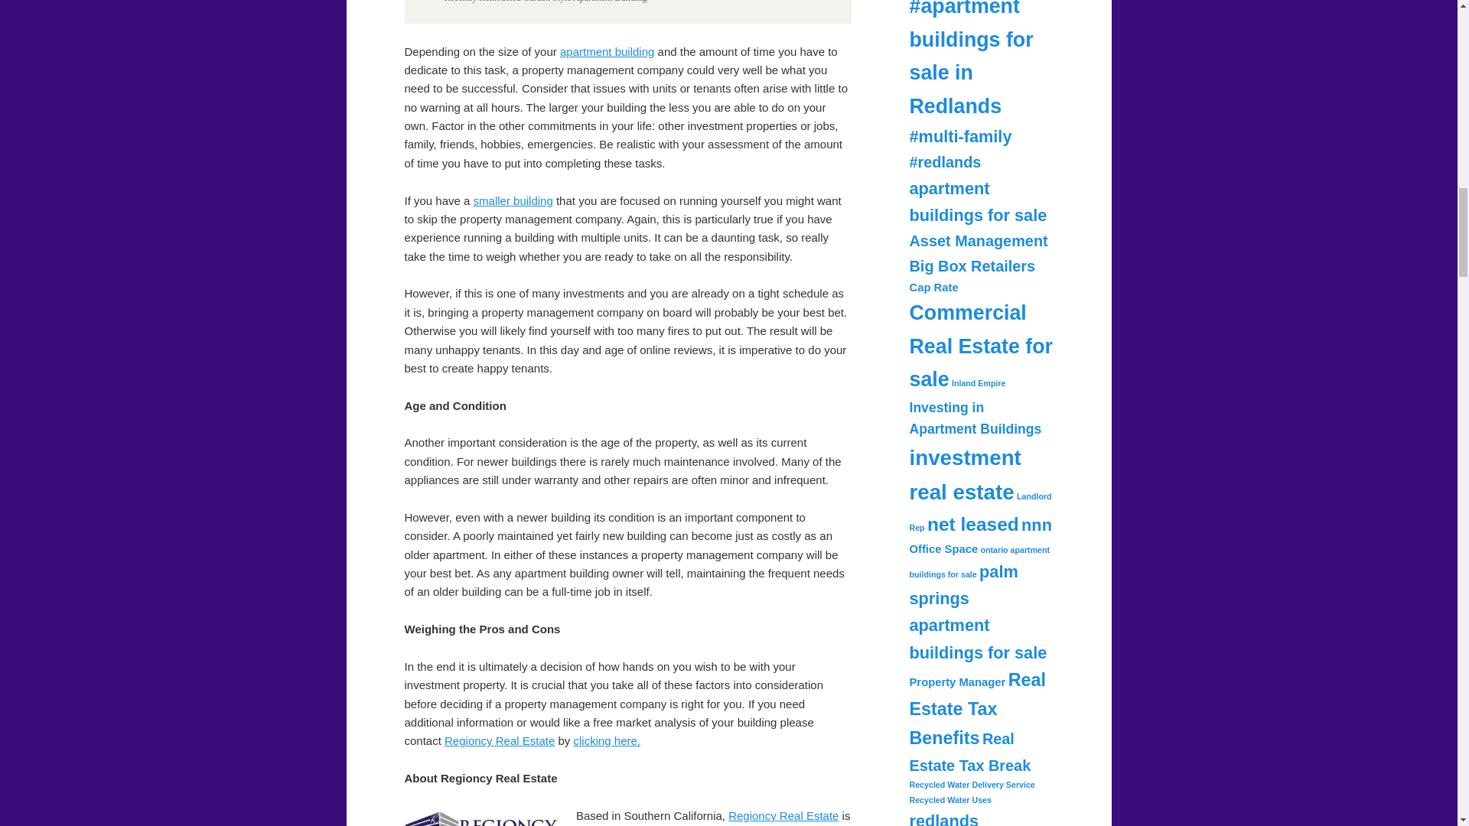 The image size is (1469, 826). What do you see at coordinates (500, 740) in the screenshot?
I see `Regioncy Real Estate` at bounding box center [500, 740].